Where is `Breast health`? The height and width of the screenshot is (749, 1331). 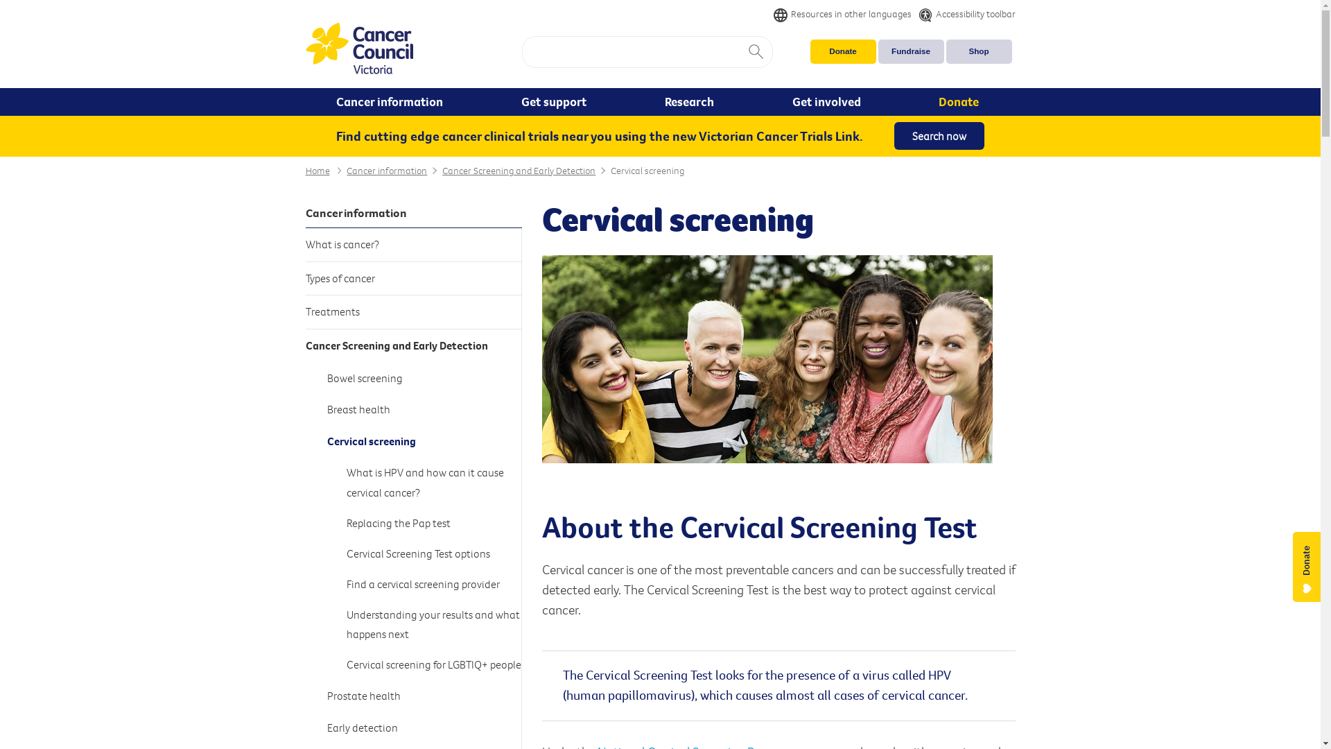
Breast health is located at coordinates (425, 410).